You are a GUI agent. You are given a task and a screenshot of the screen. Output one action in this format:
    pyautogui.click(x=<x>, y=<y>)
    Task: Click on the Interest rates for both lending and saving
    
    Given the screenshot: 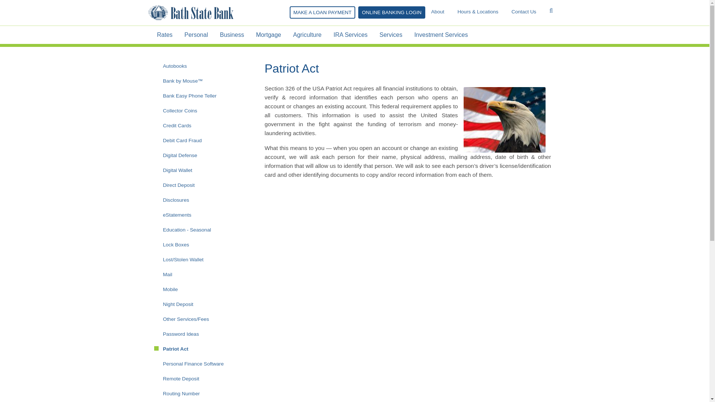 What is the action you would take?
    pyautogui.click(x=165, y=35)
    